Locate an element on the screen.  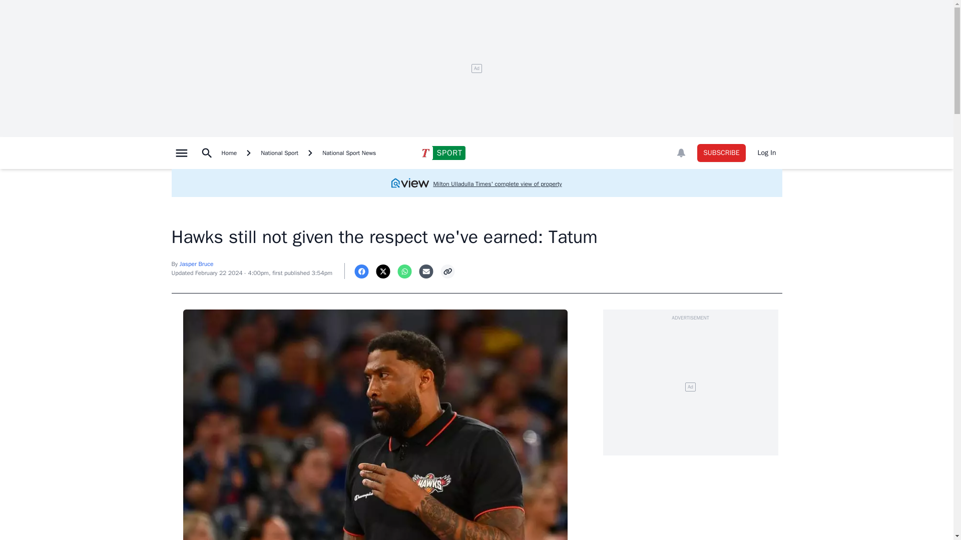
Home is located at coordinates (229, 153).